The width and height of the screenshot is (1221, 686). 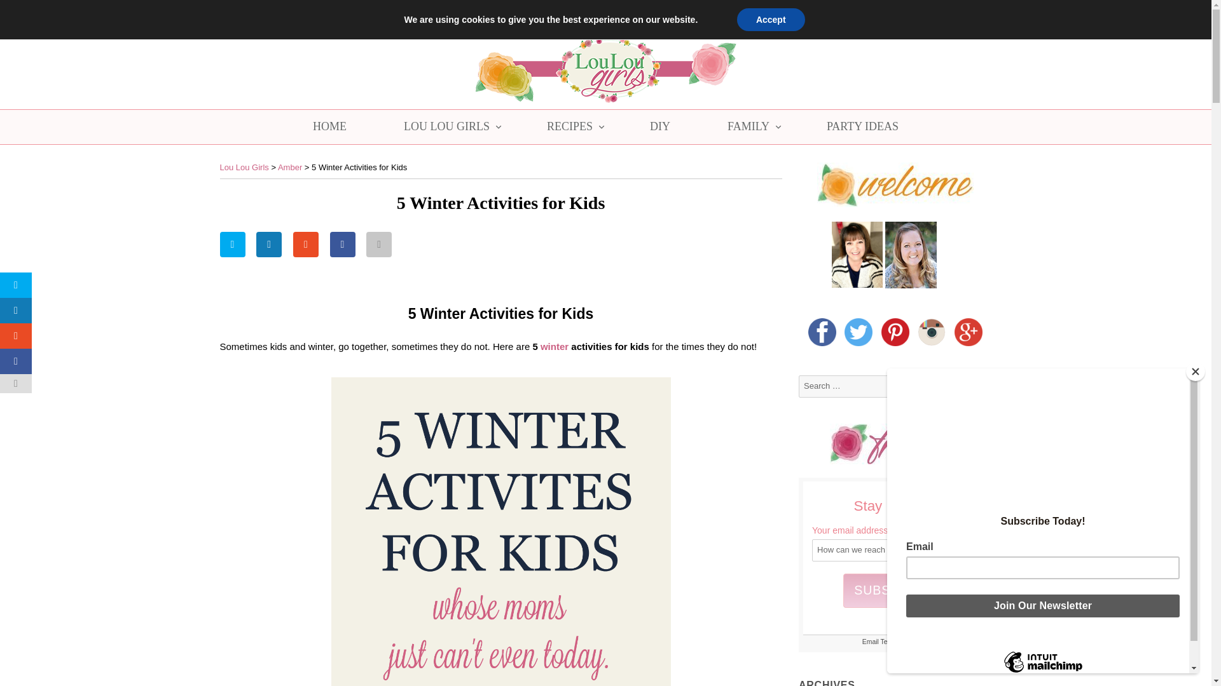 I want to click on DIY, so click(x=660, y=126).